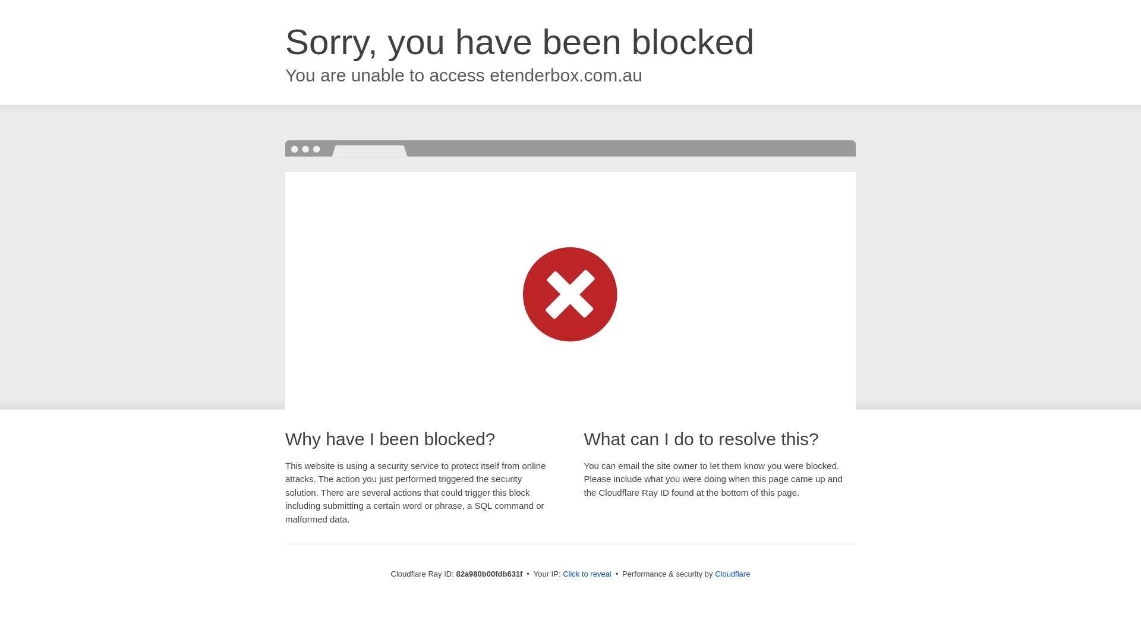 This screenshot has height=642, width=1141. What do you see at coordinates (732, 574) in the screenshot?
I see `Cloudflare` at bounding box center [732, 574].